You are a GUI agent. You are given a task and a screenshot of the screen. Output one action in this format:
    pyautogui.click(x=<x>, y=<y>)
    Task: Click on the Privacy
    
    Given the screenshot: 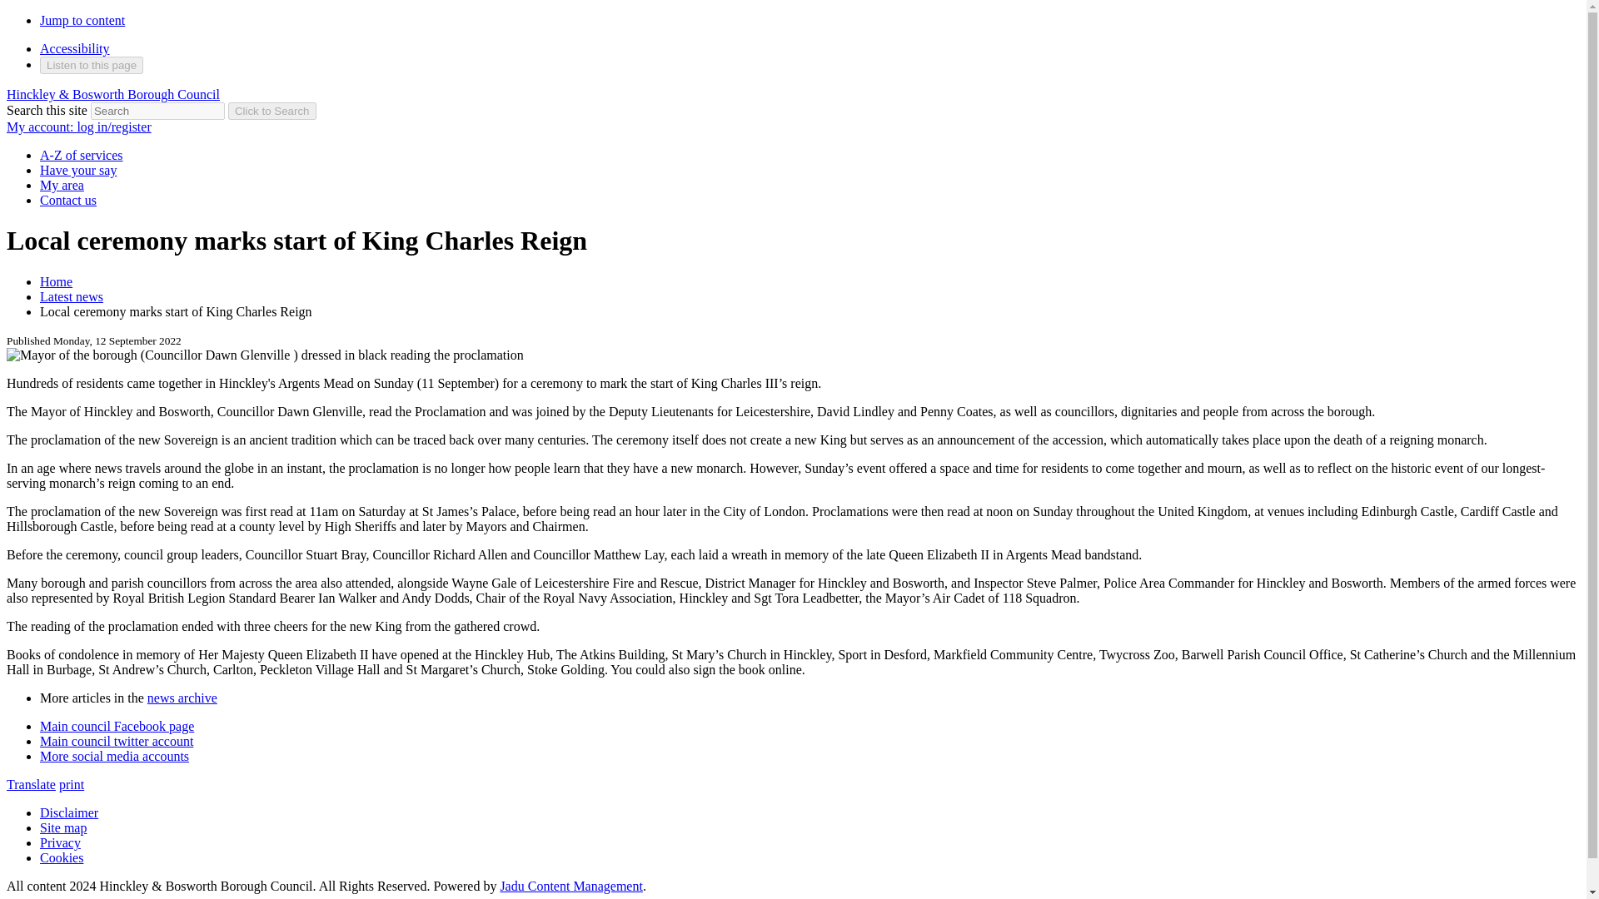 What is the action you would take?
    pyautogui.click(x=60, y=842)
    